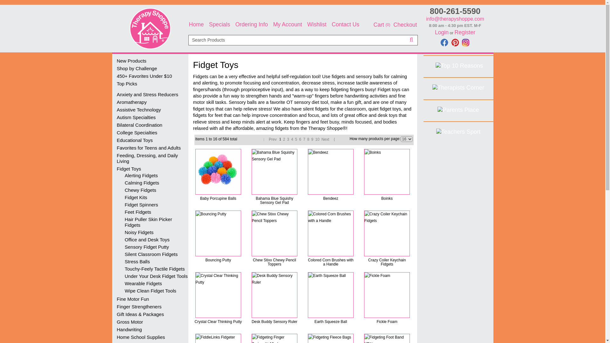 This screenshot has height=343, width=610. What do you see at coordinates (302, 61) in the screenshot?
I see `Search Products` at bounding box center [302, 61].